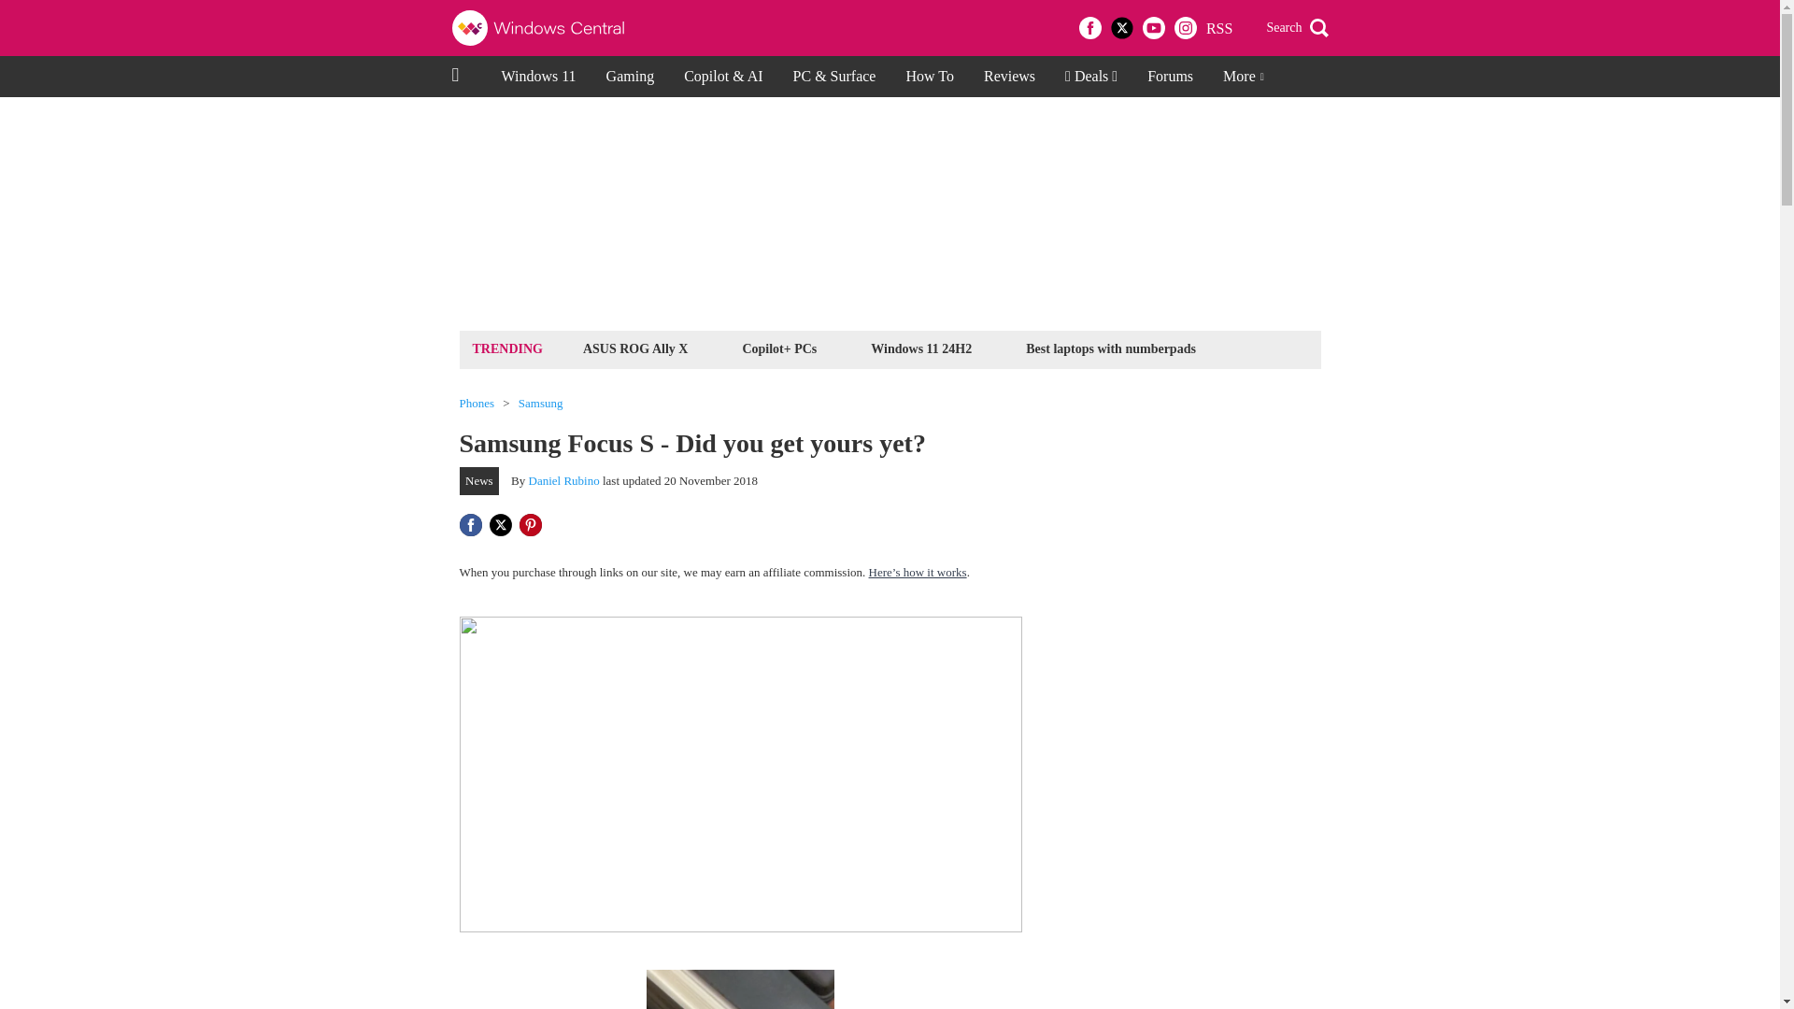 The height and width of the screenshot is (1009, 1794). I want to click on Phones, so click(477, 404).